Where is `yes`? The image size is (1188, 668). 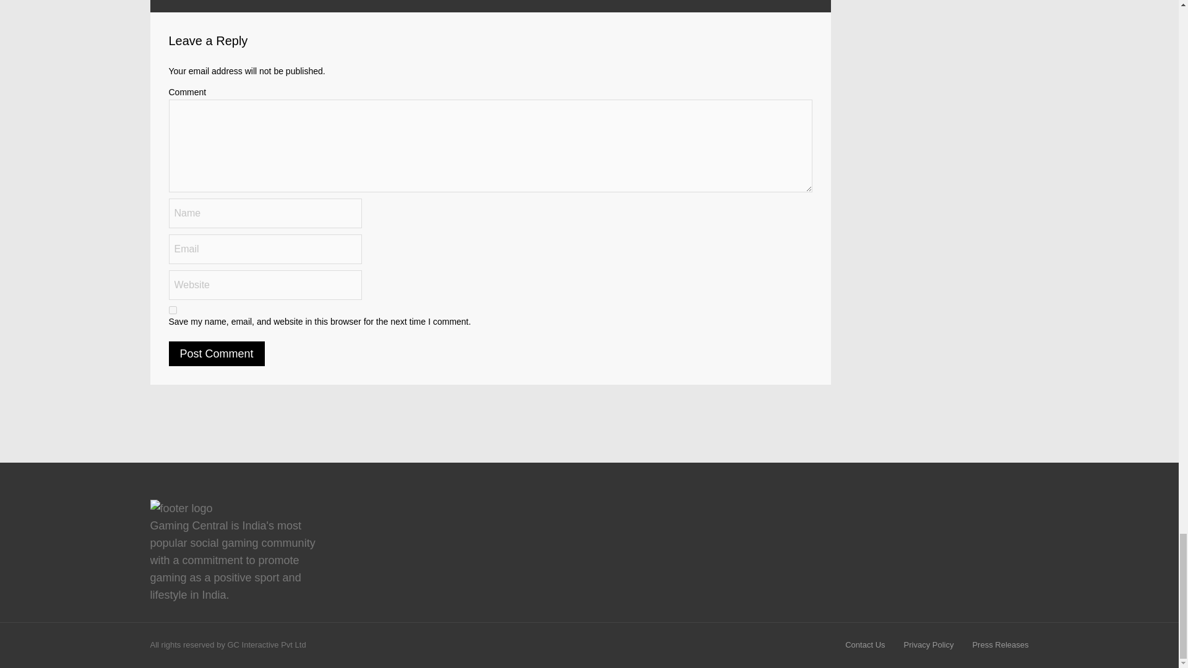
yes is located at coordinates (172, 309).